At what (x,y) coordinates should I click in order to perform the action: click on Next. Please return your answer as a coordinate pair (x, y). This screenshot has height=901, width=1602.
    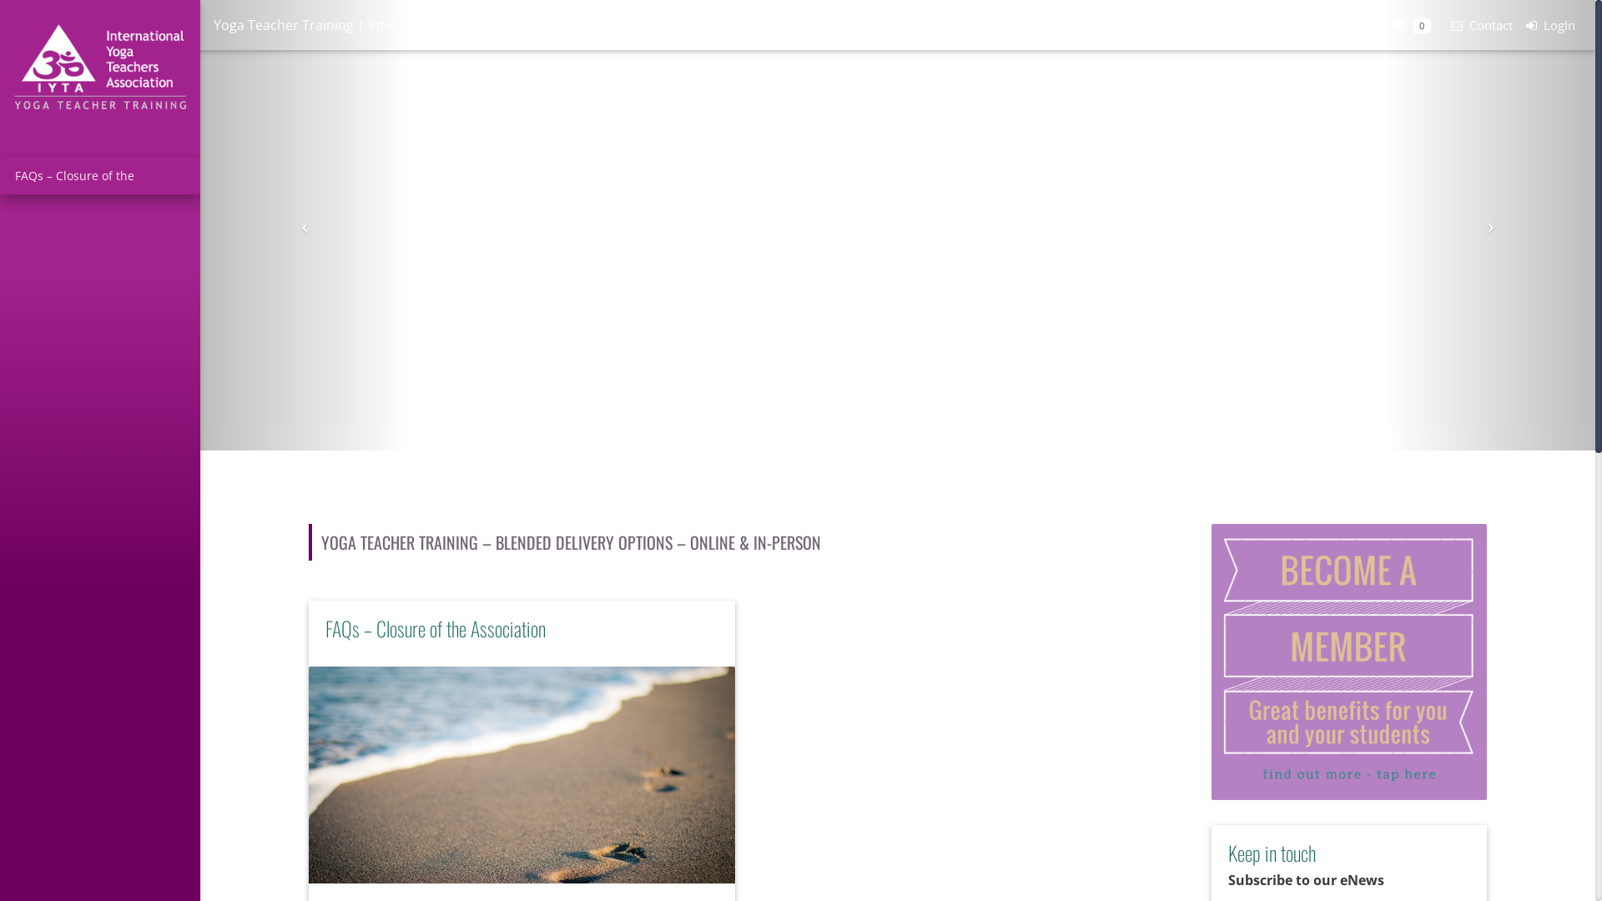
    Looking at the image, I should click on (1490, 225).